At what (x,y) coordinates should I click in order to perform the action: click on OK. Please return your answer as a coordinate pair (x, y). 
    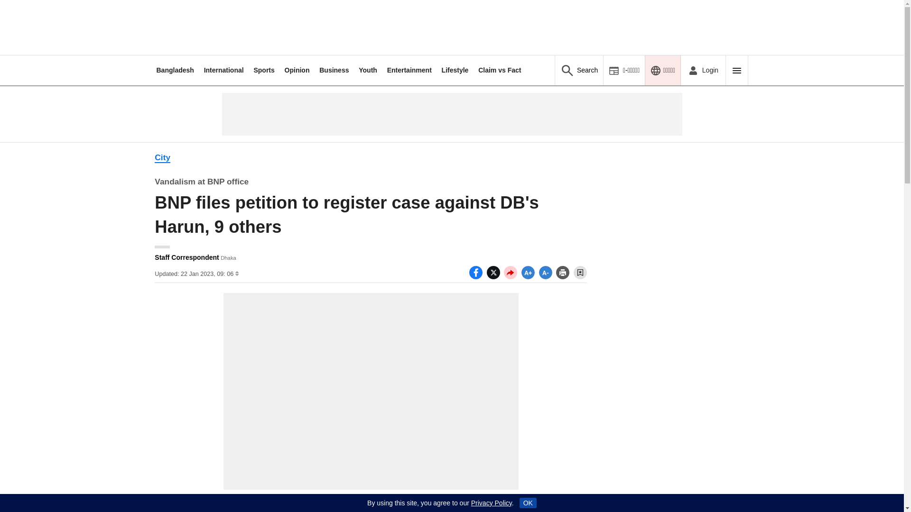
    Looking at the image, I should click on (528, 503).